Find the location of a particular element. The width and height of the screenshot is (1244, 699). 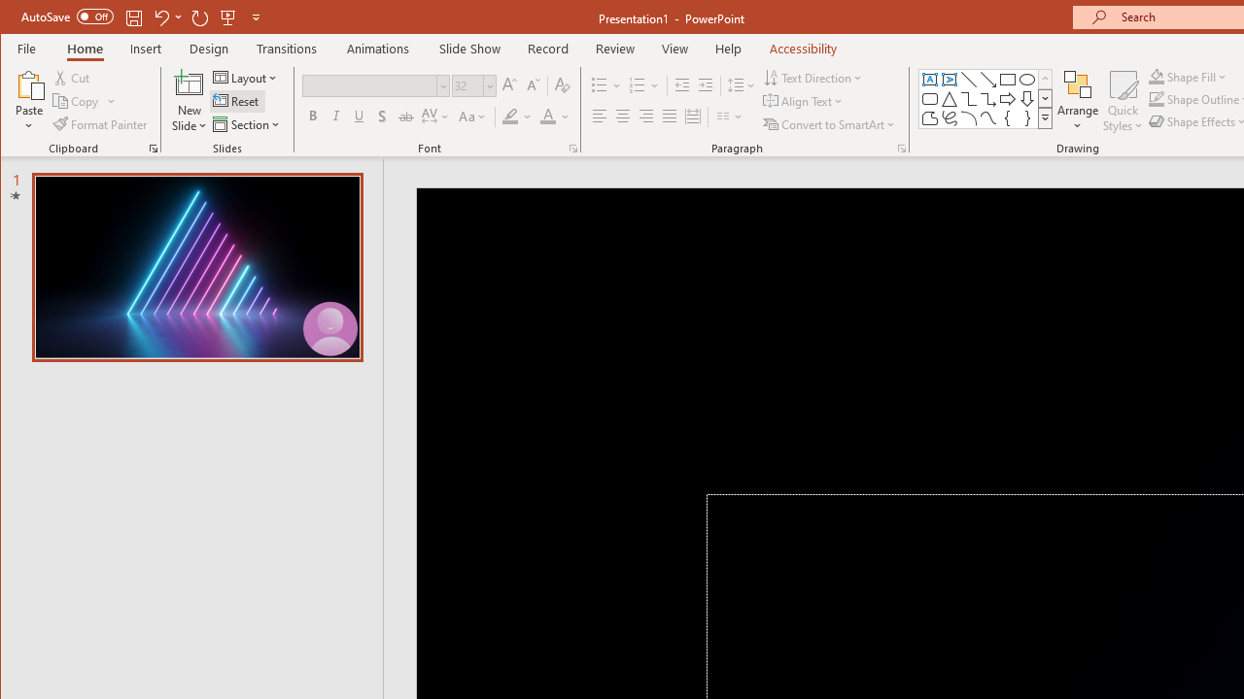

Rectangle: Rounded Corners is located at coordinates (929, 99).